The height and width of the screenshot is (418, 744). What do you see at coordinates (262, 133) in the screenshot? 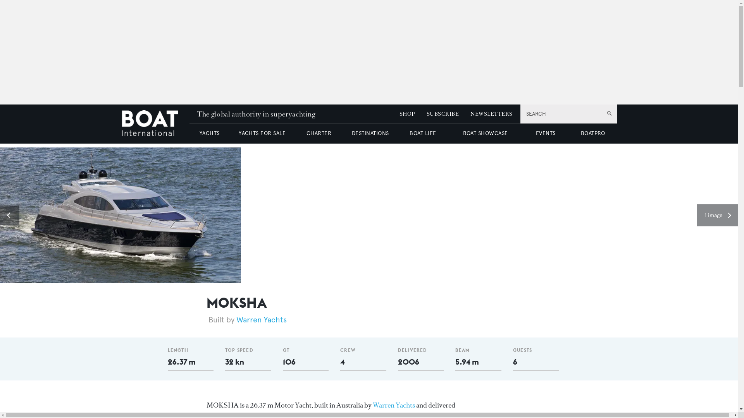
I see `YACHTS FOR SALE` at bounding box center [262, 133].